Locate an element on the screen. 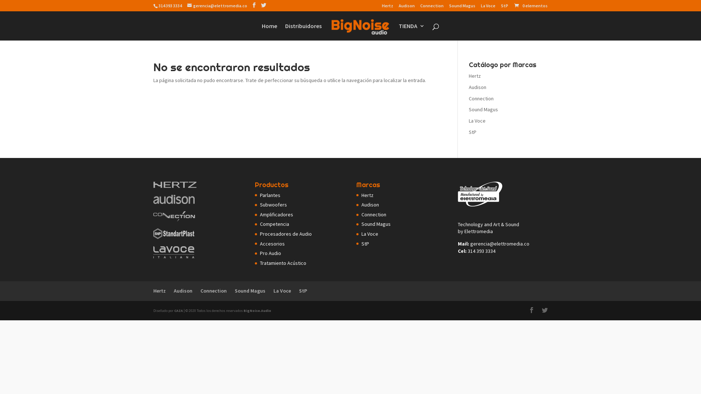  Hertz is located at coordinates (388, 7).